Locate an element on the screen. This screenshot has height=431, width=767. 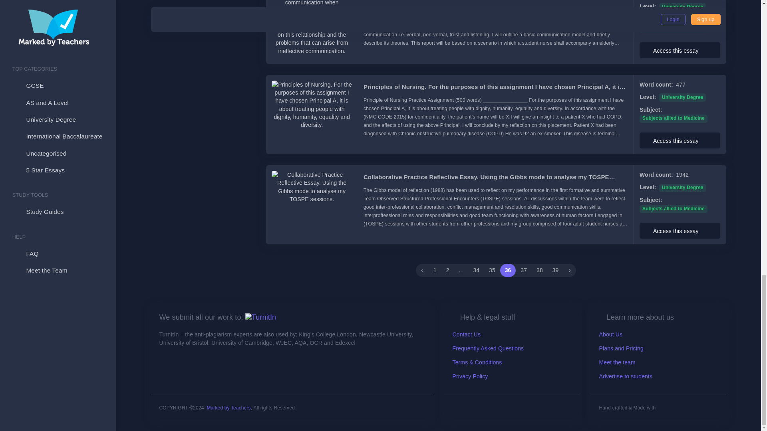
Privacy Policy is located at coordinates (470, 376).